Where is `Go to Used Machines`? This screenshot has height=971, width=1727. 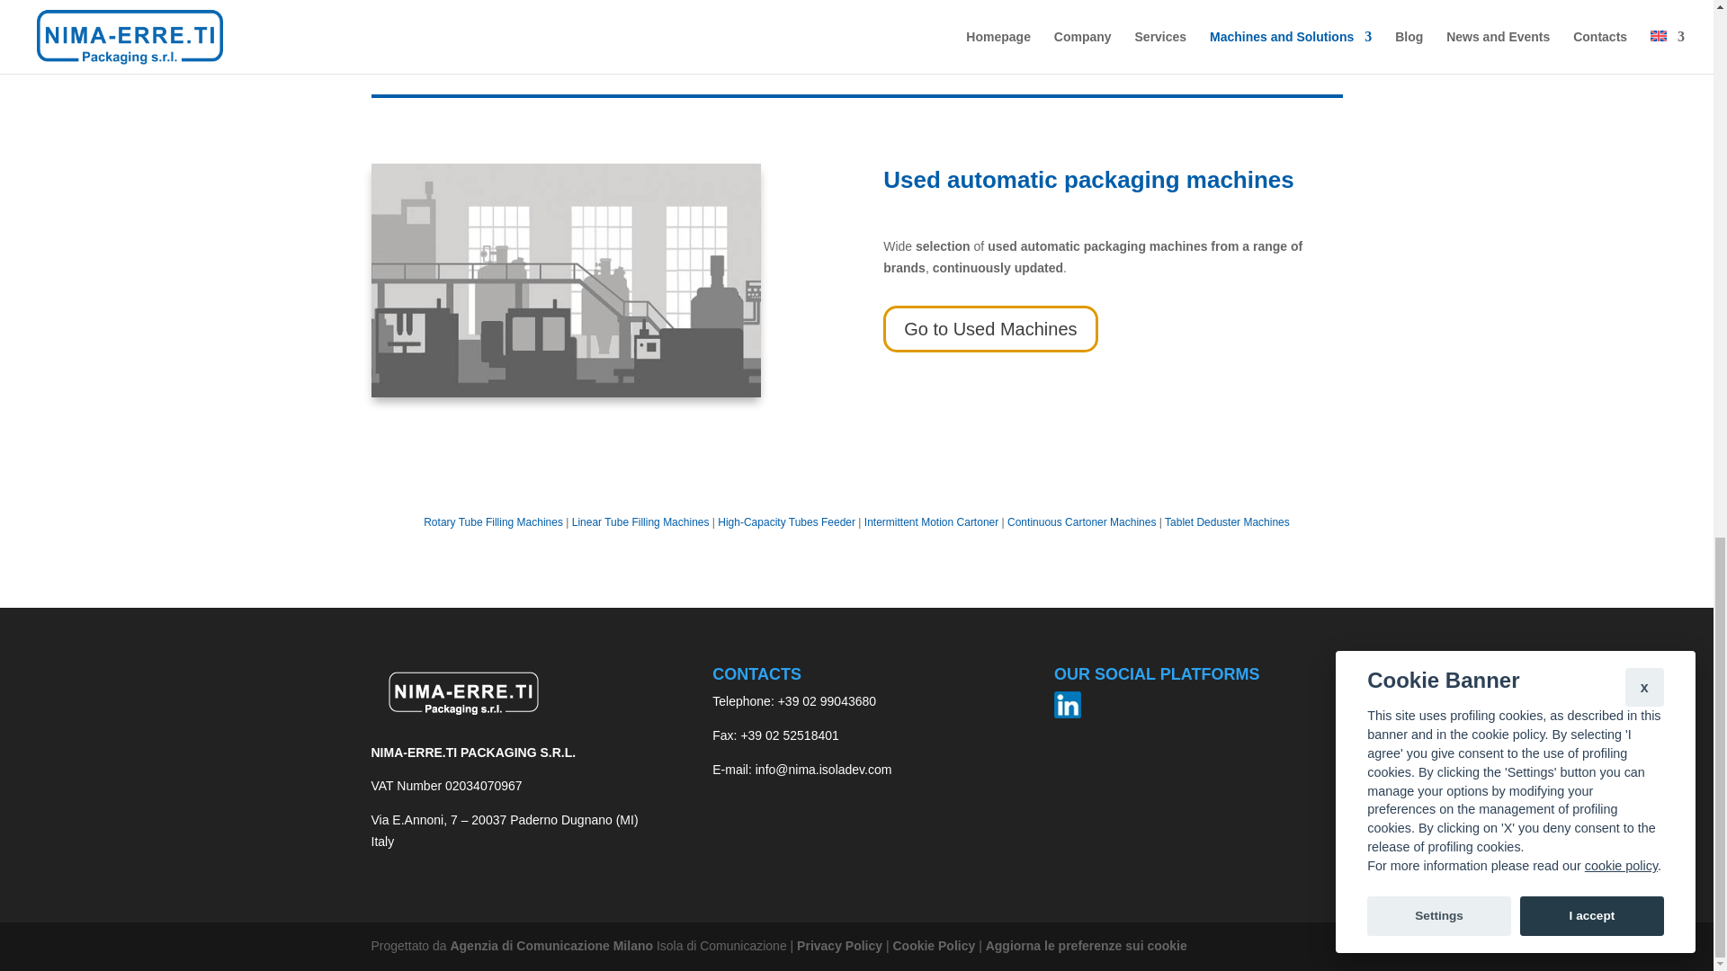
Go to Used Machines is located at coordinates (989, 329).